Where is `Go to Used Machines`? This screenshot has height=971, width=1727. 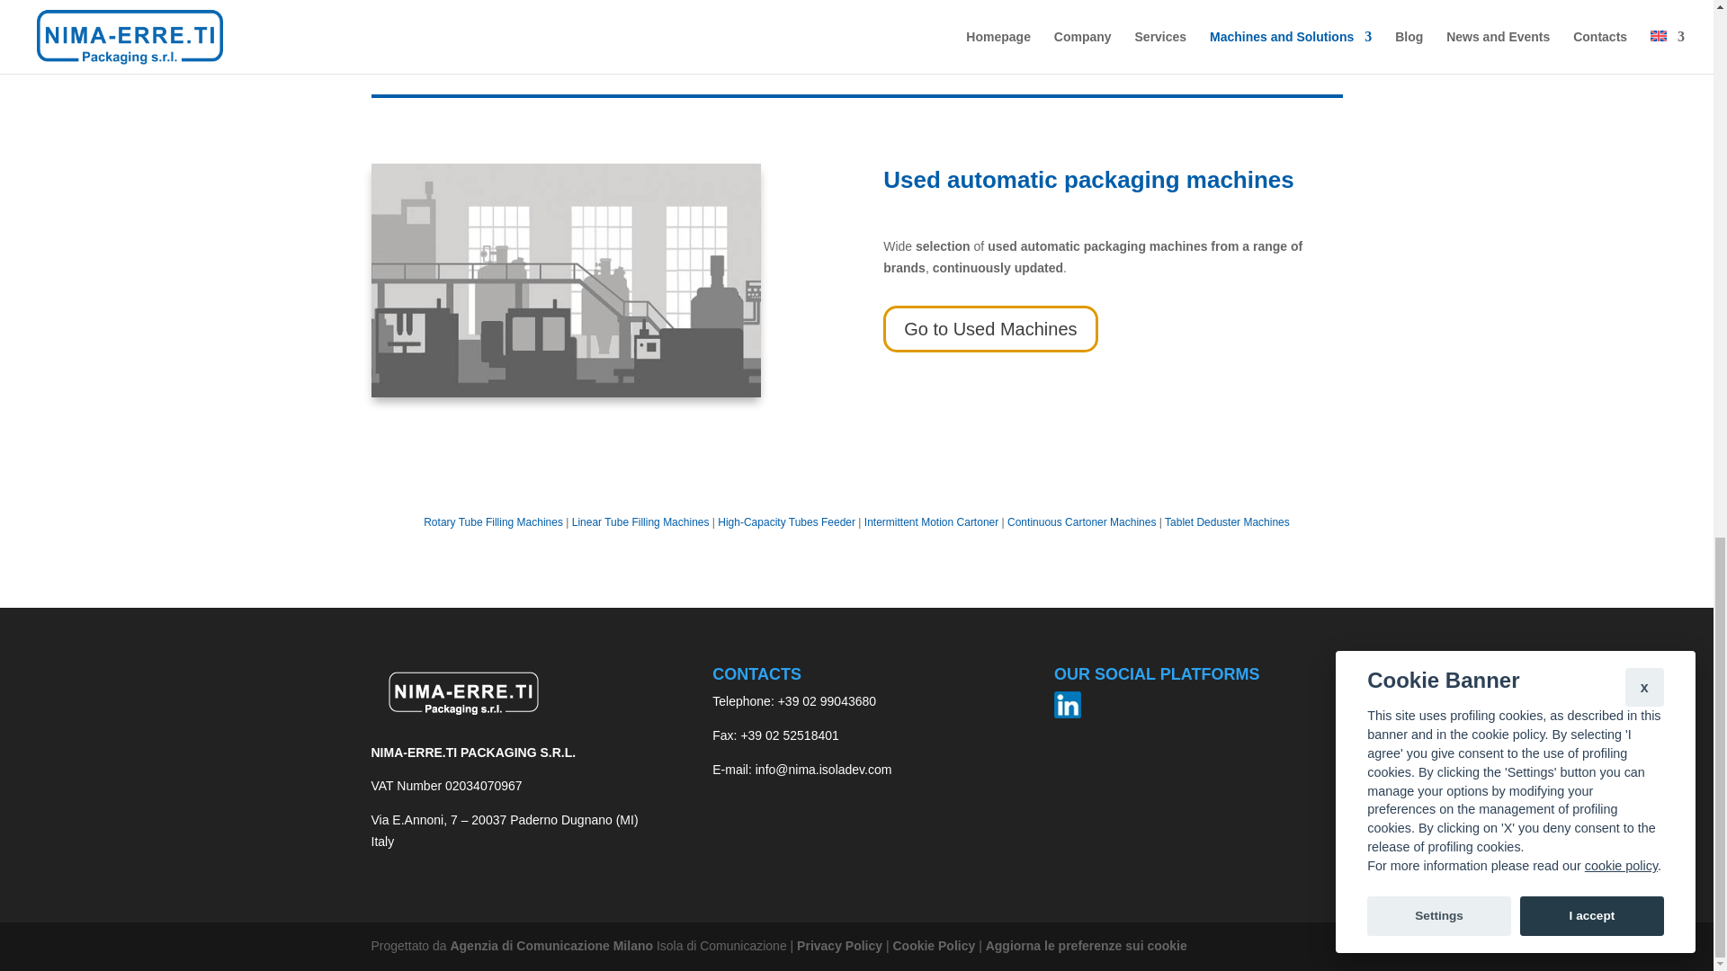
Go to Used Machines is located at coordinates (989, 329).